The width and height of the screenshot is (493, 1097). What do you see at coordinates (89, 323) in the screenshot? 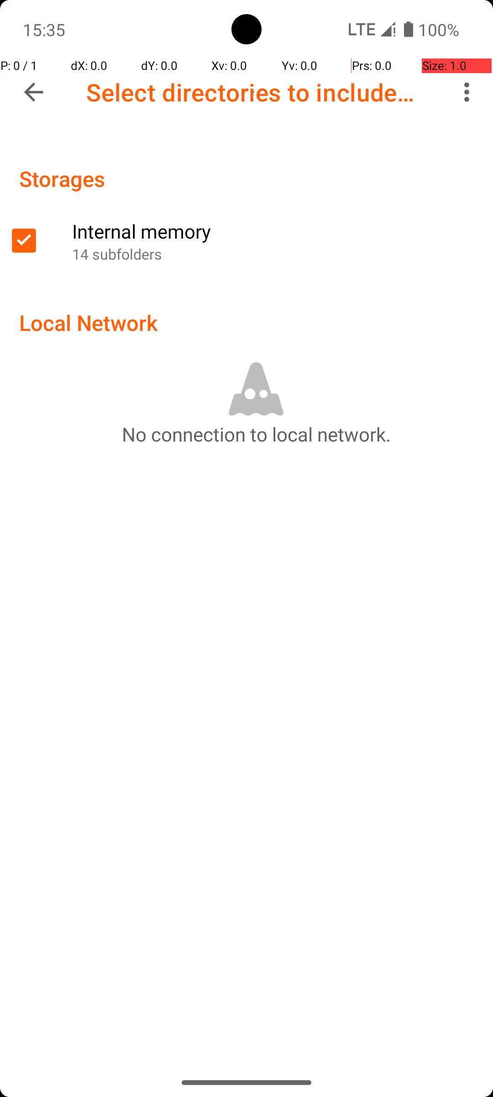
I see `Local Network` at bounding box center [89, 323].